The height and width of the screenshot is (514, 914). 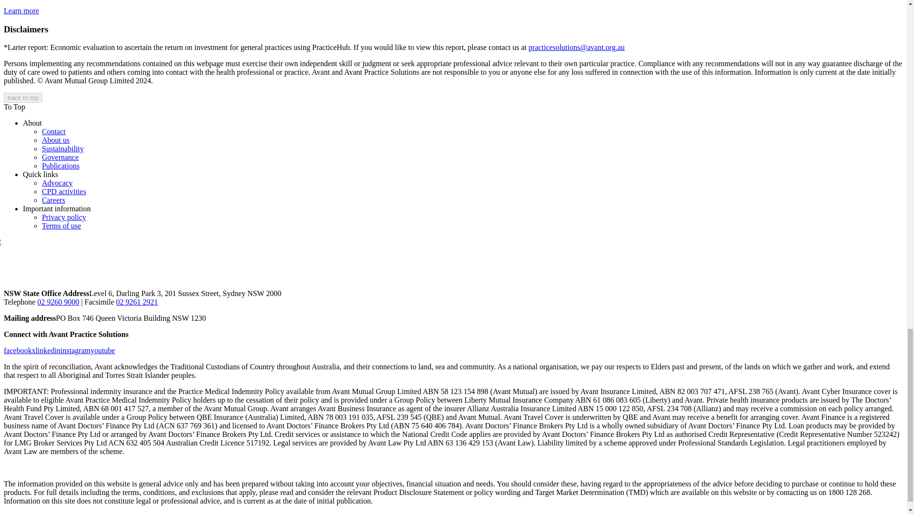 What do you see at coordinates (137, 302) in the screenshot?
I see `02 9261 2921` at bounding box center [137, 302].